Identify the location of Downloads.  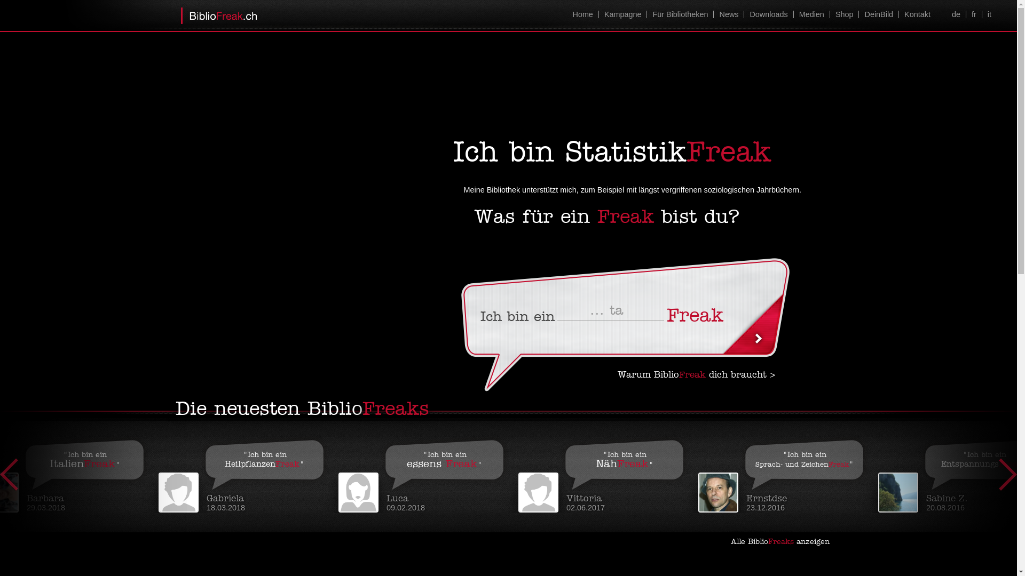
(768, 14).